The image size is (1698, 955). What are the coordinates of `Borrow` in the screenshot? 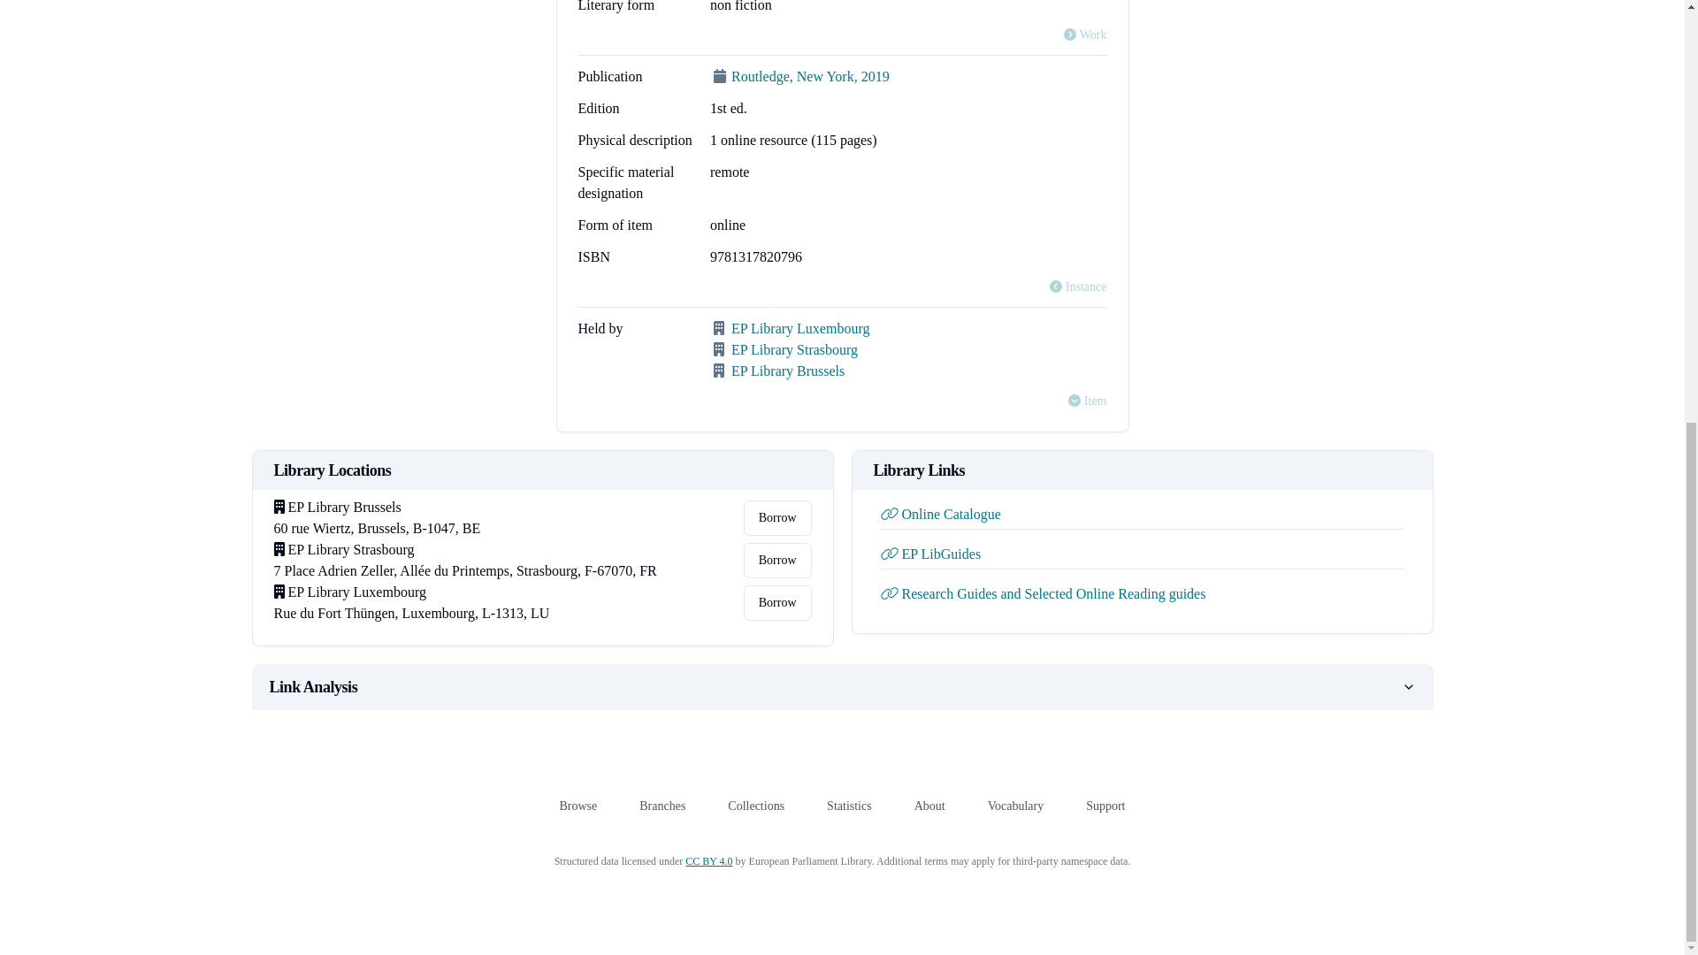 It's located at (776, 603).